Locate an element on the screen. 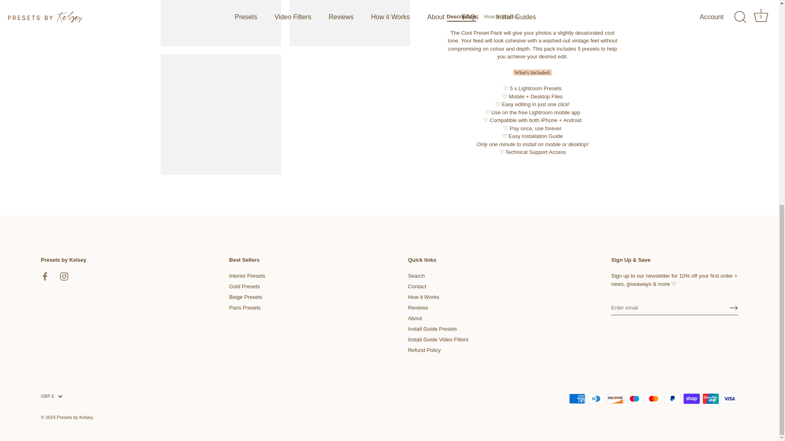 The width and height of the screenshot is (785, 441). American Express is located at coordinates (577, 399).